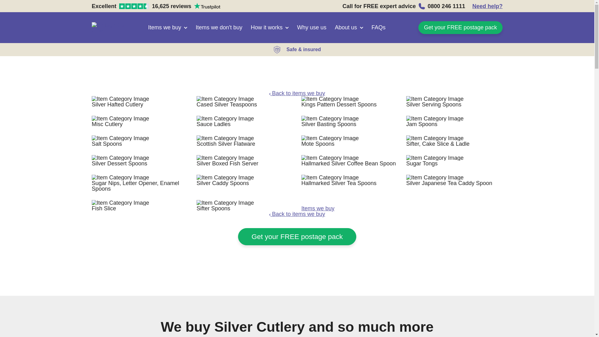  What do you see at coordinates (297, 237) in the screenshot?
I see `How it works` at bounding box center [297, 237].